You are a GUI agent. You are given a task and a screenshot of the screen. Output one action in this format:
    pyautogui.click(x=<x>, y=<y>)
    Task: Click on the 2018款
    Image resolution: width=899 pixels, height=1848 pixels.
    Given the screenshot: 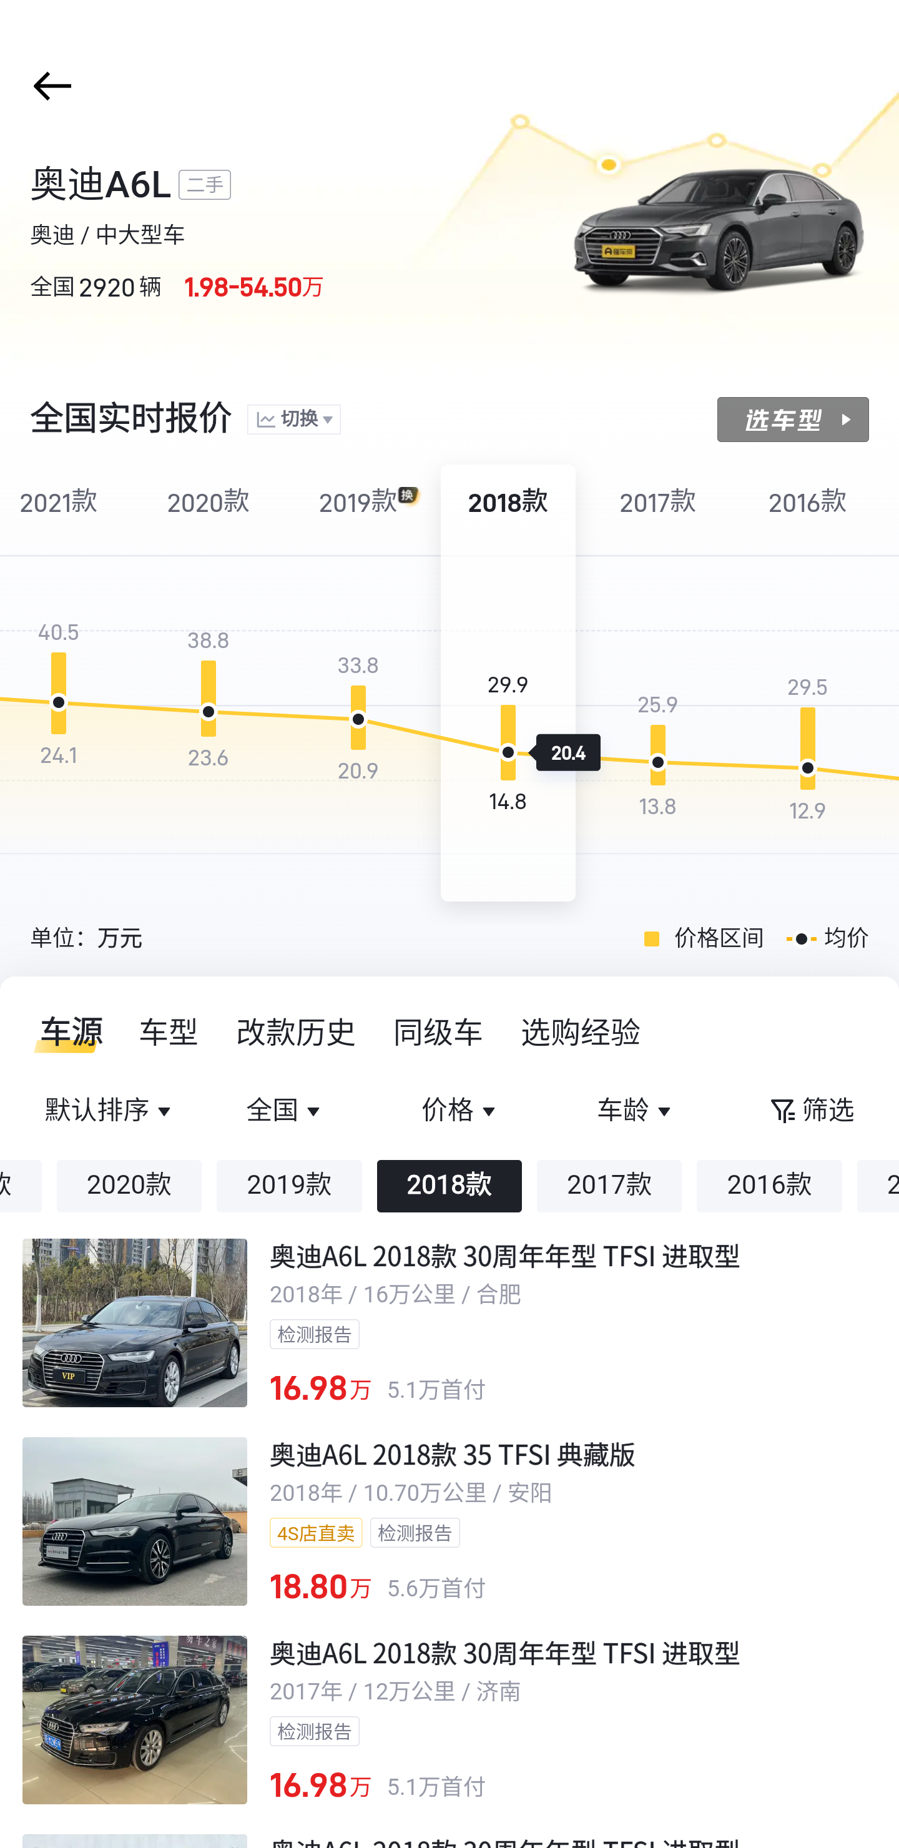 What is the action you would take?
    pyautogui.click(x=449, y=1186)
    